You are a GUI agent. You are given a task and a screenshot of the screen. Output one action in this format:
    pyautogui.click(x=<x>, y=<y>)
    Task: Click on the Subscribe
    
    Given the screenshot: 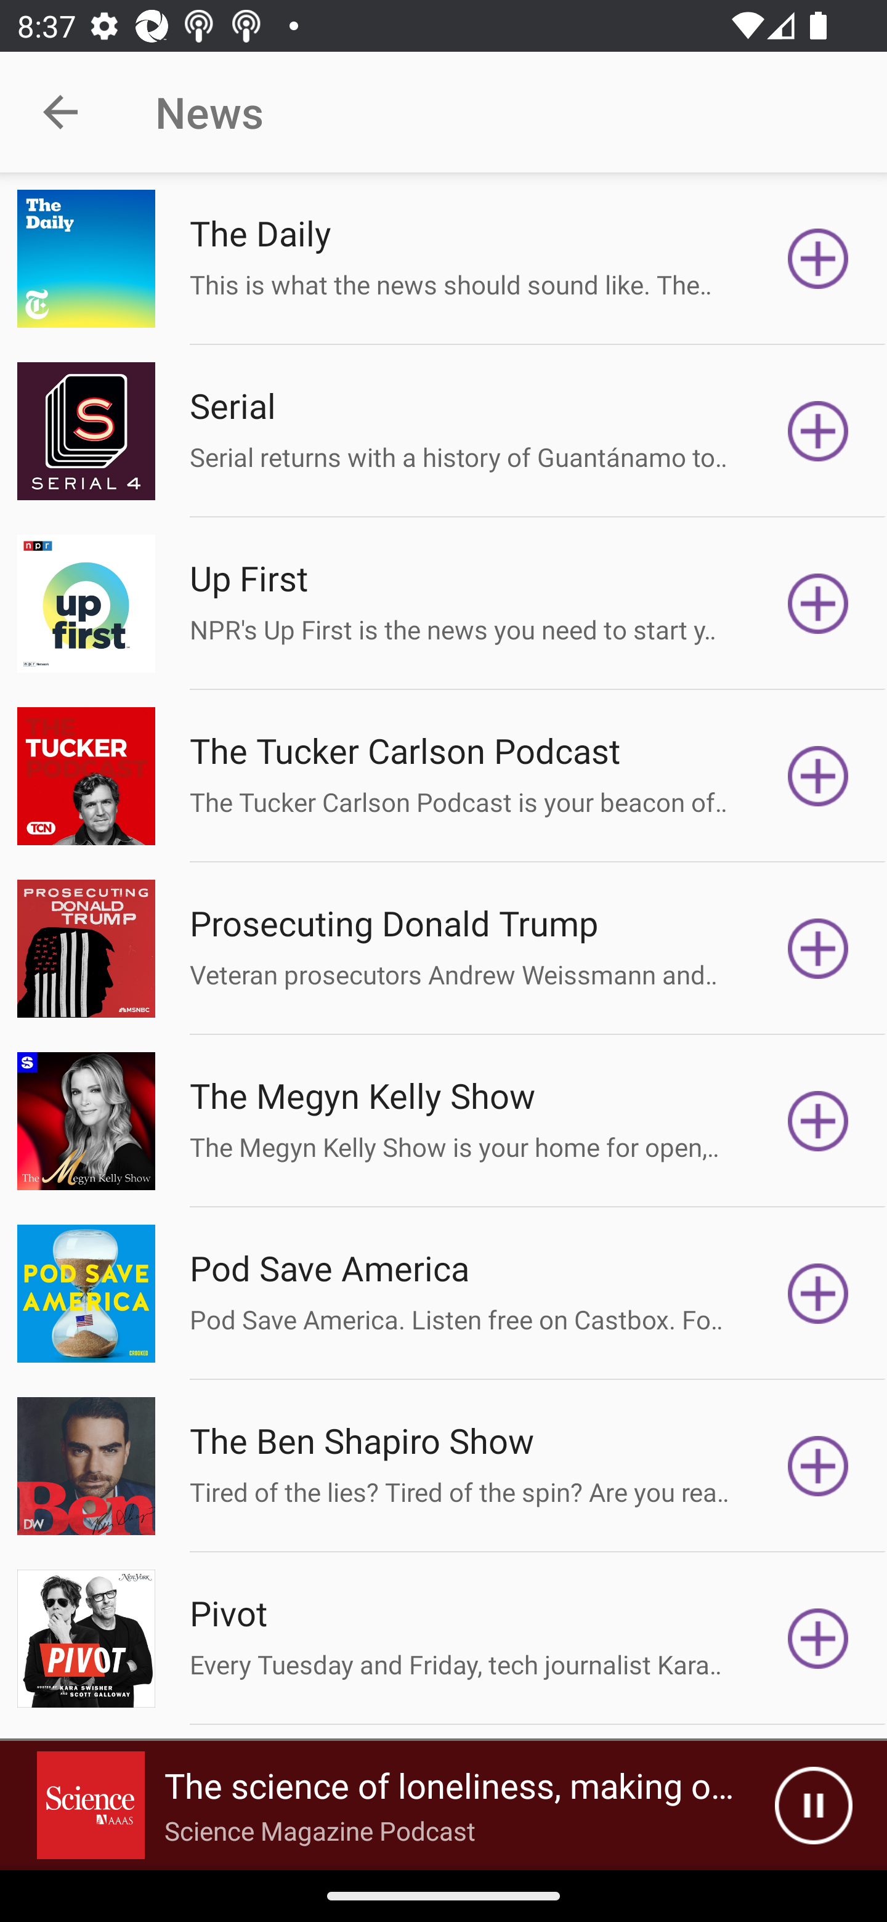 What is the action you would take?
    pyautogui.click(x=818, y=1294)
    